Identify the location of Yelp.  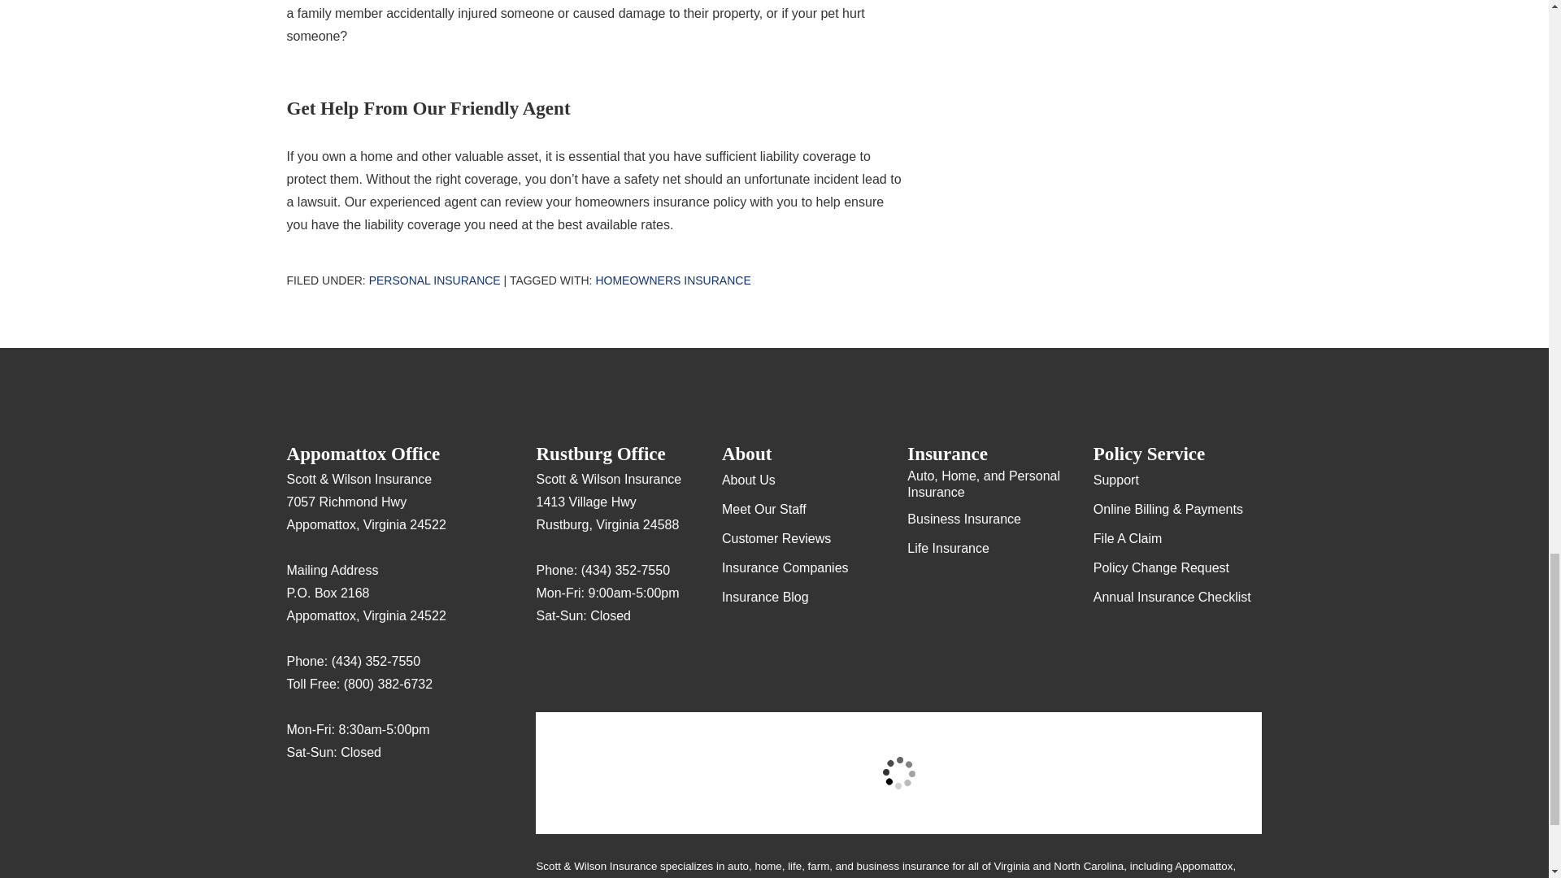
(332, 800).